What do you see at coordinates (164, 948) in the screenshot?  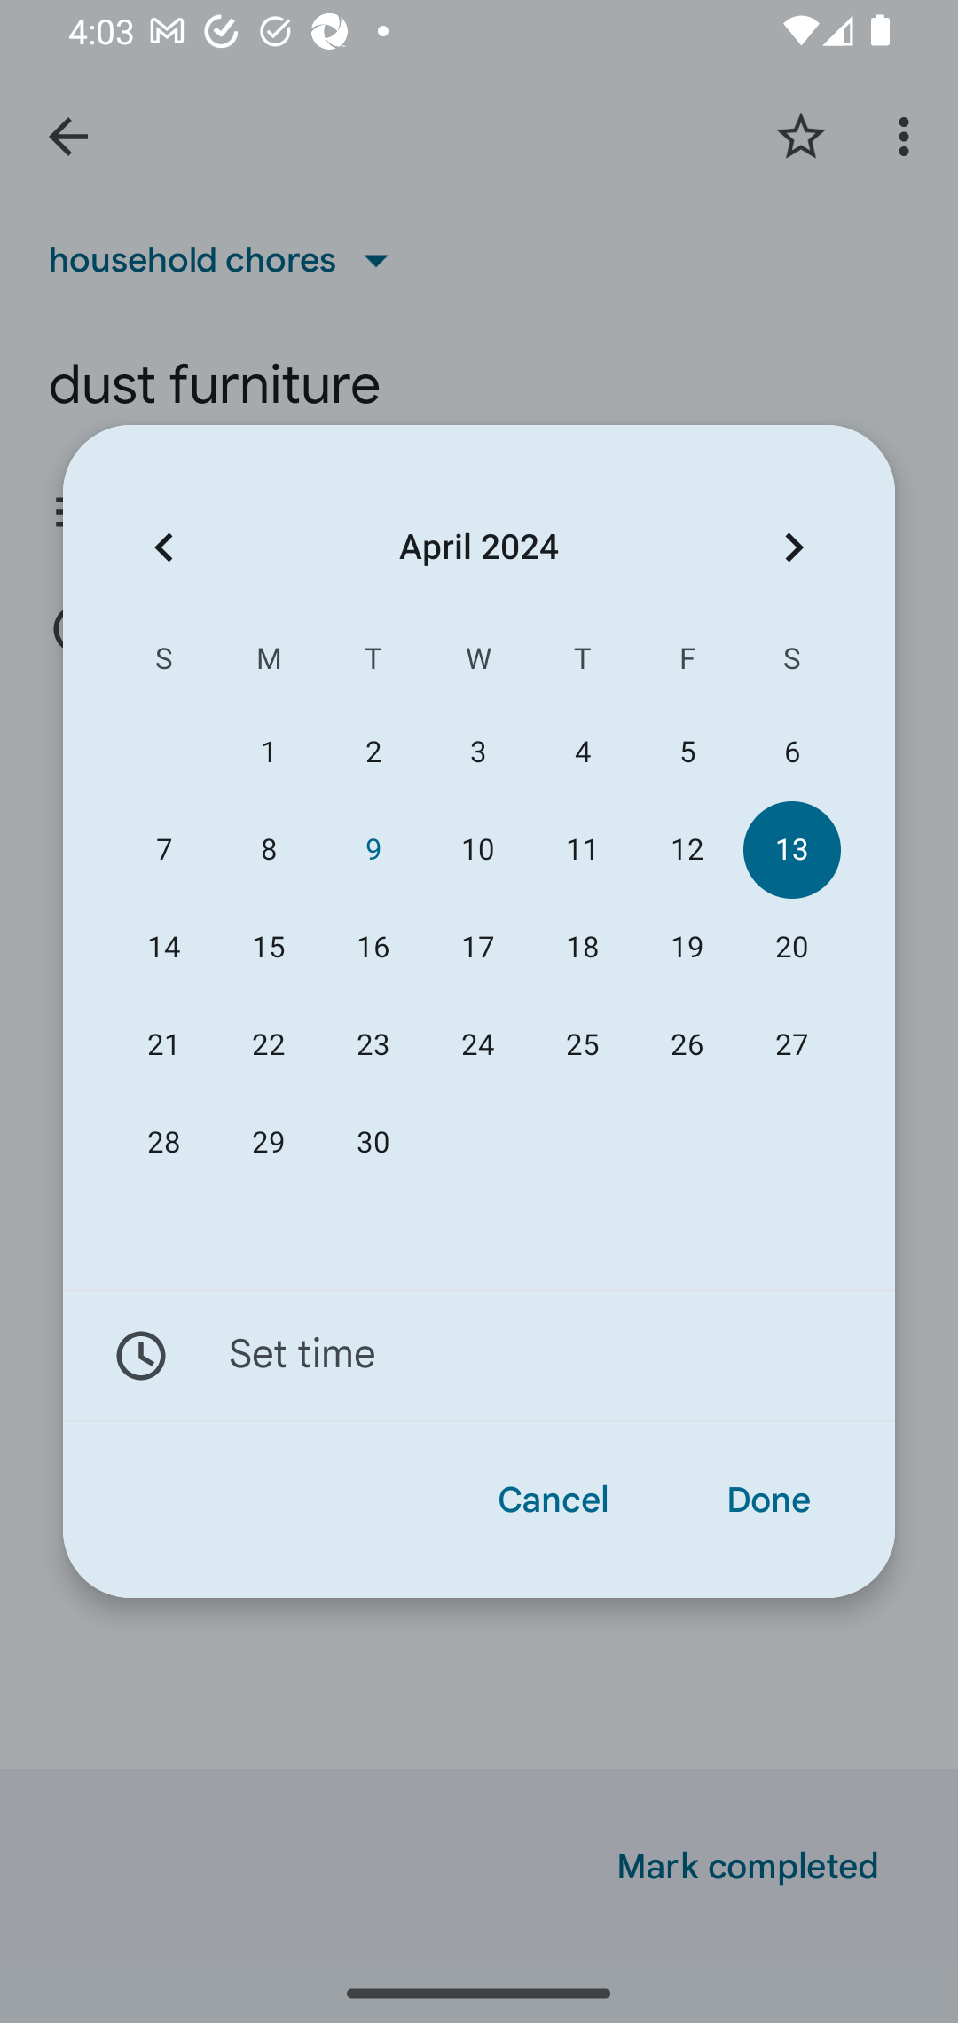 I see `14 14 April 2024` at bounding box center [164, 948].